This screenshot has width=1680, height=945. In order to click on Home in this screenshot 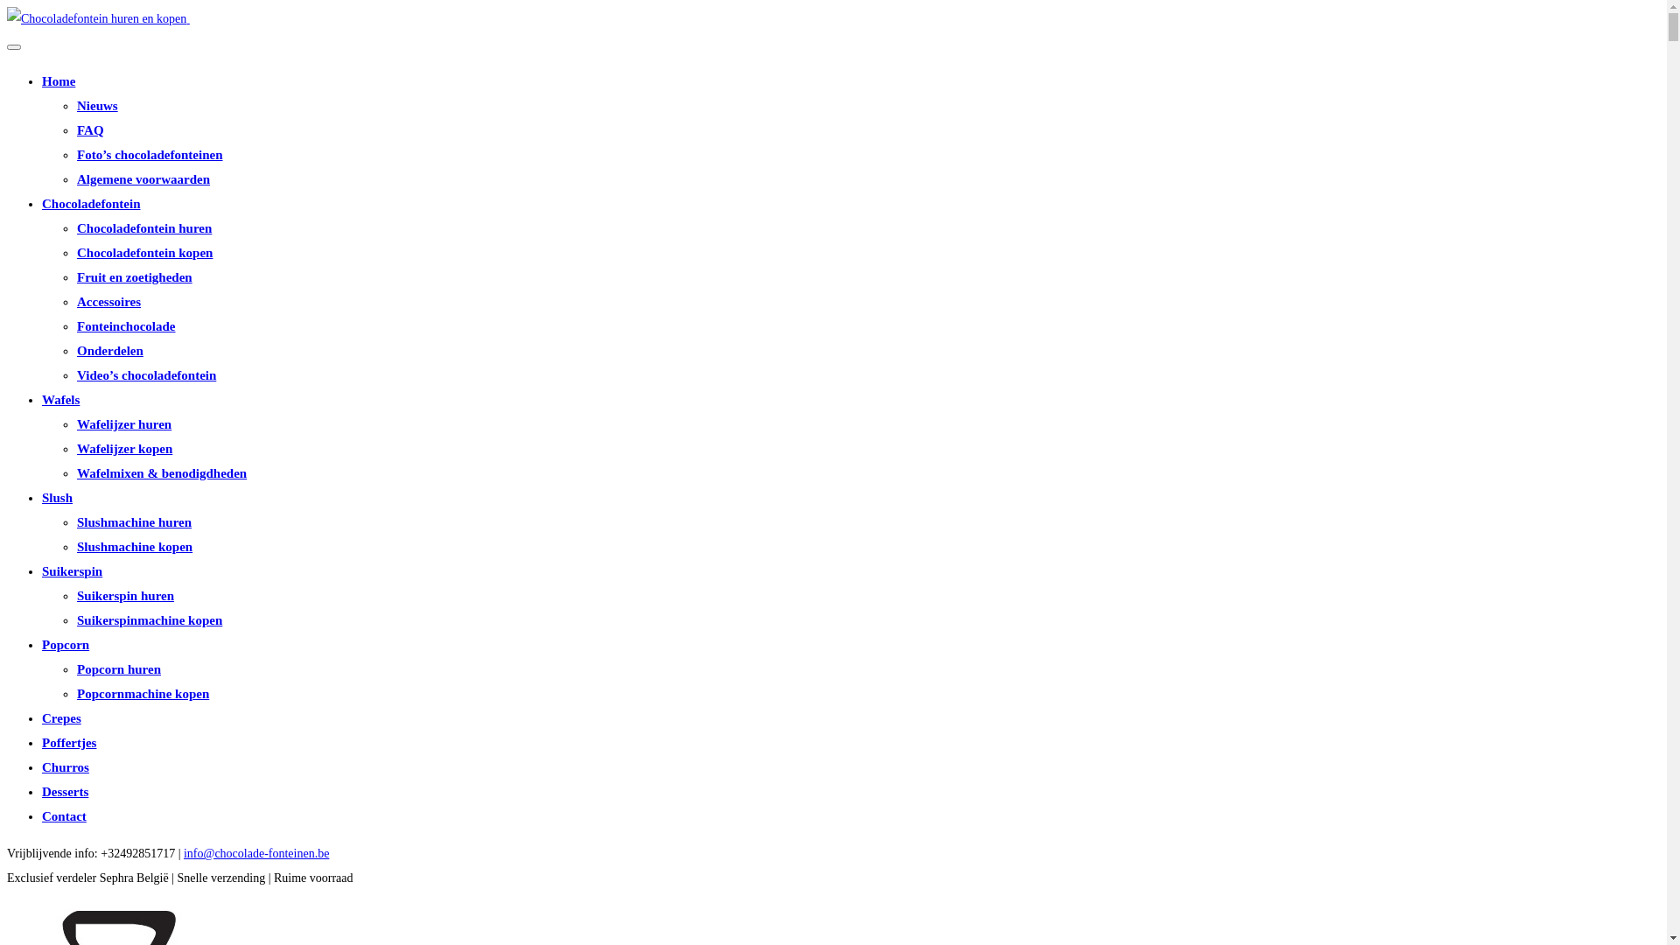, I will do `click(59, 81)`.